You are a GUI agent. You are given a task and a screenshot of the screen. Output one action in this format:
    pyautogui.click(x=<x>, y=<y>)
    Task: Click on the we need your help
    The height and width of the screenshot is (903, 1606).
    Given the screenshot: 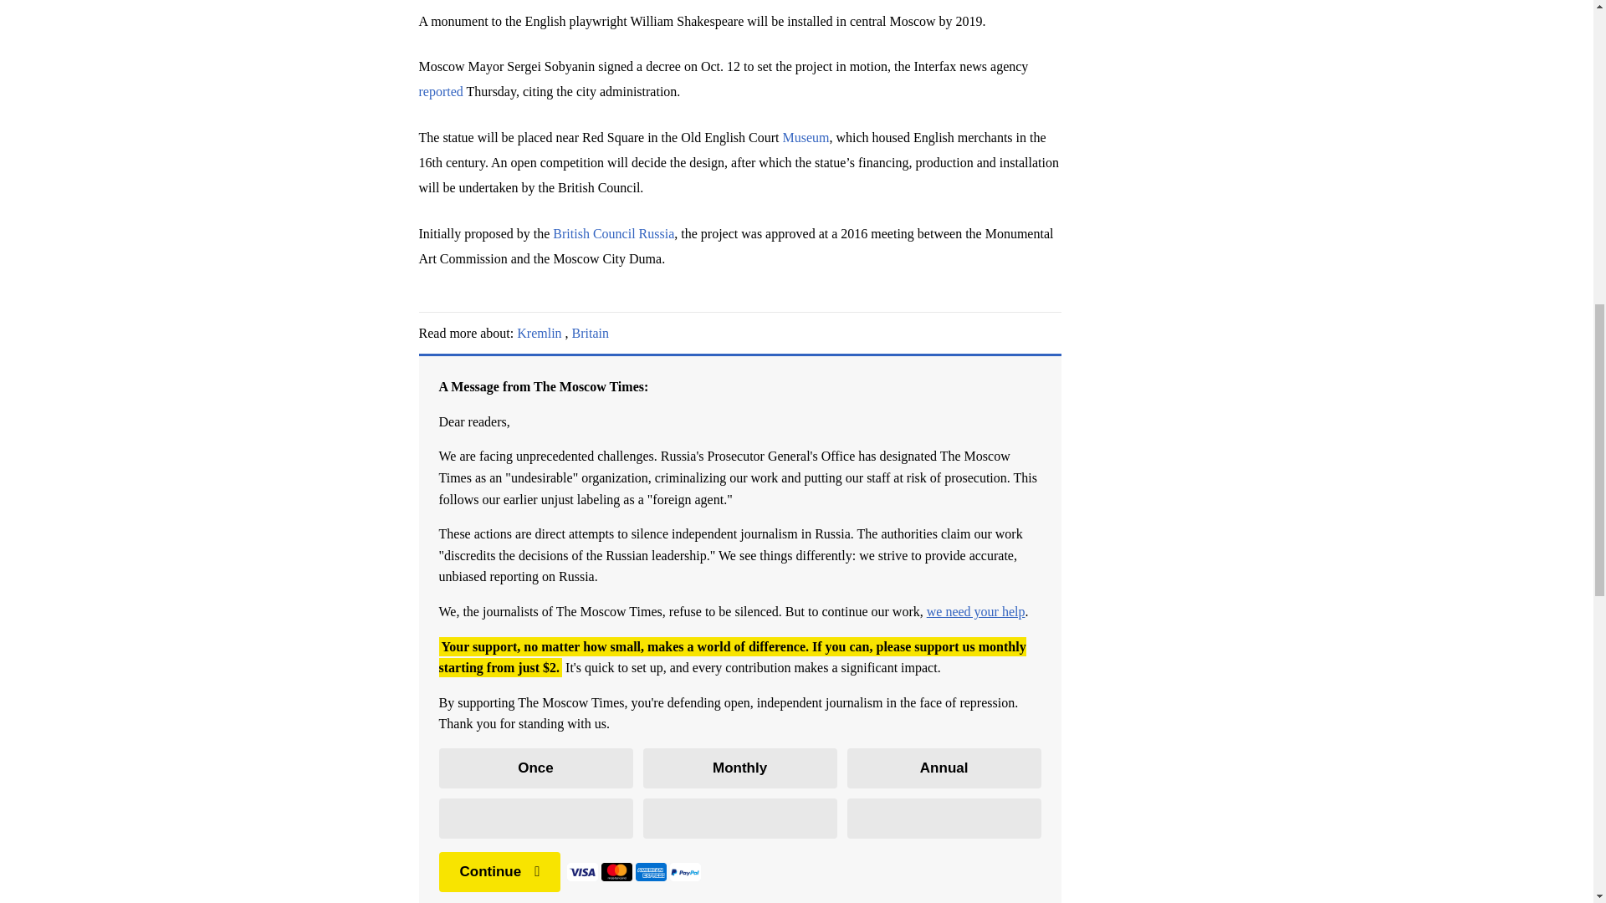 What is the action you would take?
    pyautogui.click(x=975, y=610)
    